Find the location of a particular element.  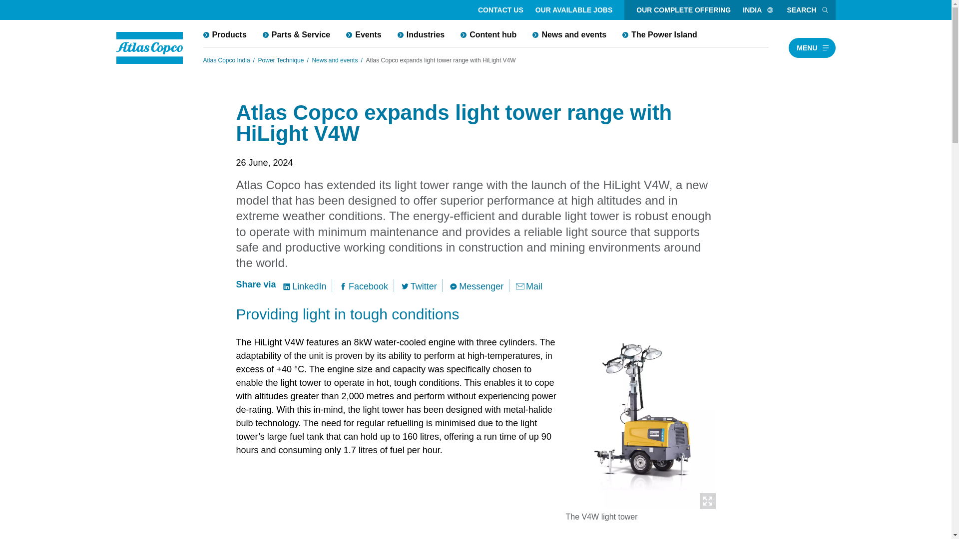

MENU is located at coordinates (812, 47).